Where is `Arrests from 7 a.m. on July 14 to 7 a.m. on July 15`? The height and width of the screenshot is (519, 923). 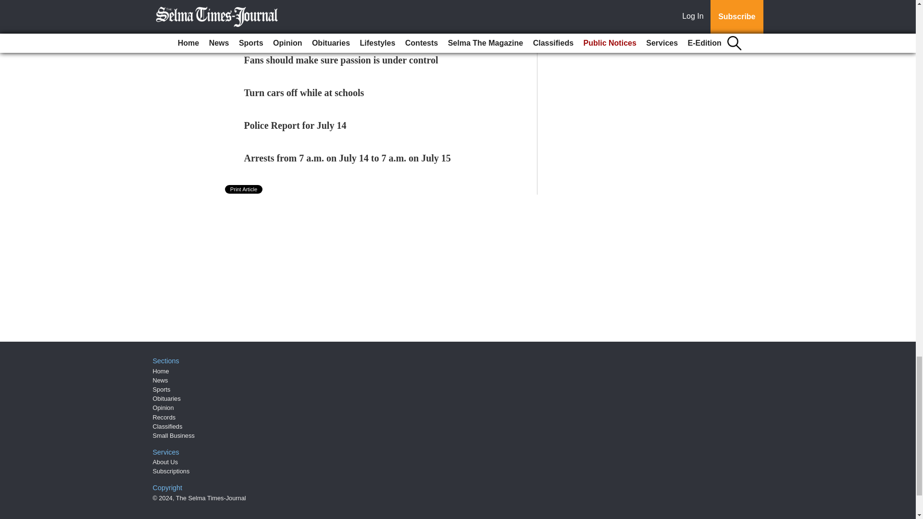
Arrests from 7 a.m. on July 14 to 7 a.m. on July 15 is located at coordinates (348, 158).